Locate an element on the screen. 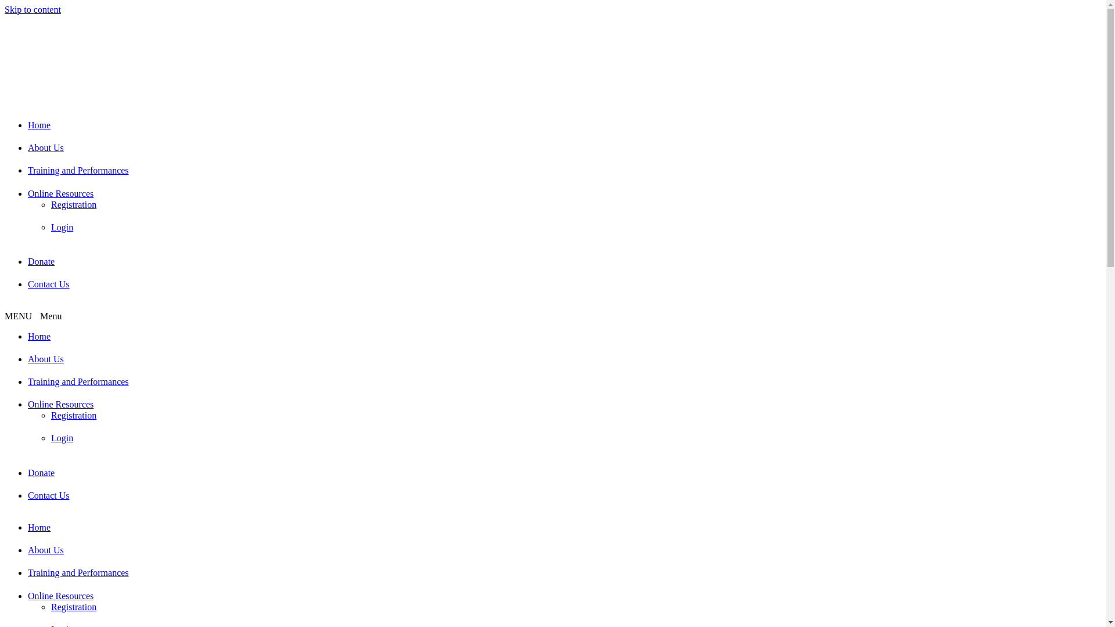 This screenshot has height=627, width=1115. Training and Performances is located at coordinates (78, 382).